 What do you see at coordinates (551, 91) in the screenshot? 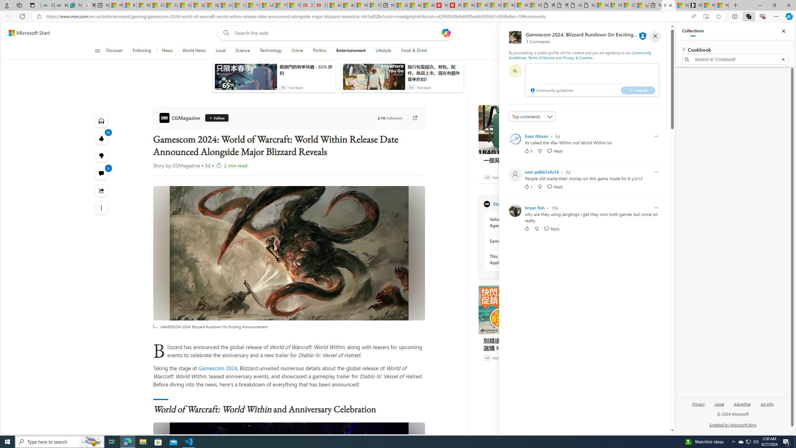
I see `Community guidelines` at bounding box center [551, 91].